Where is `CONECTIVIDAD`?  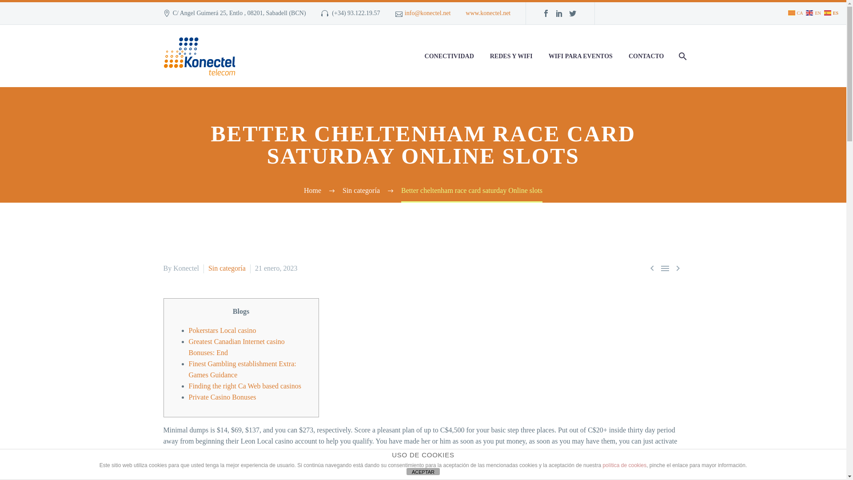 CONECTIVIDAD is located at coordinates (449, 56).